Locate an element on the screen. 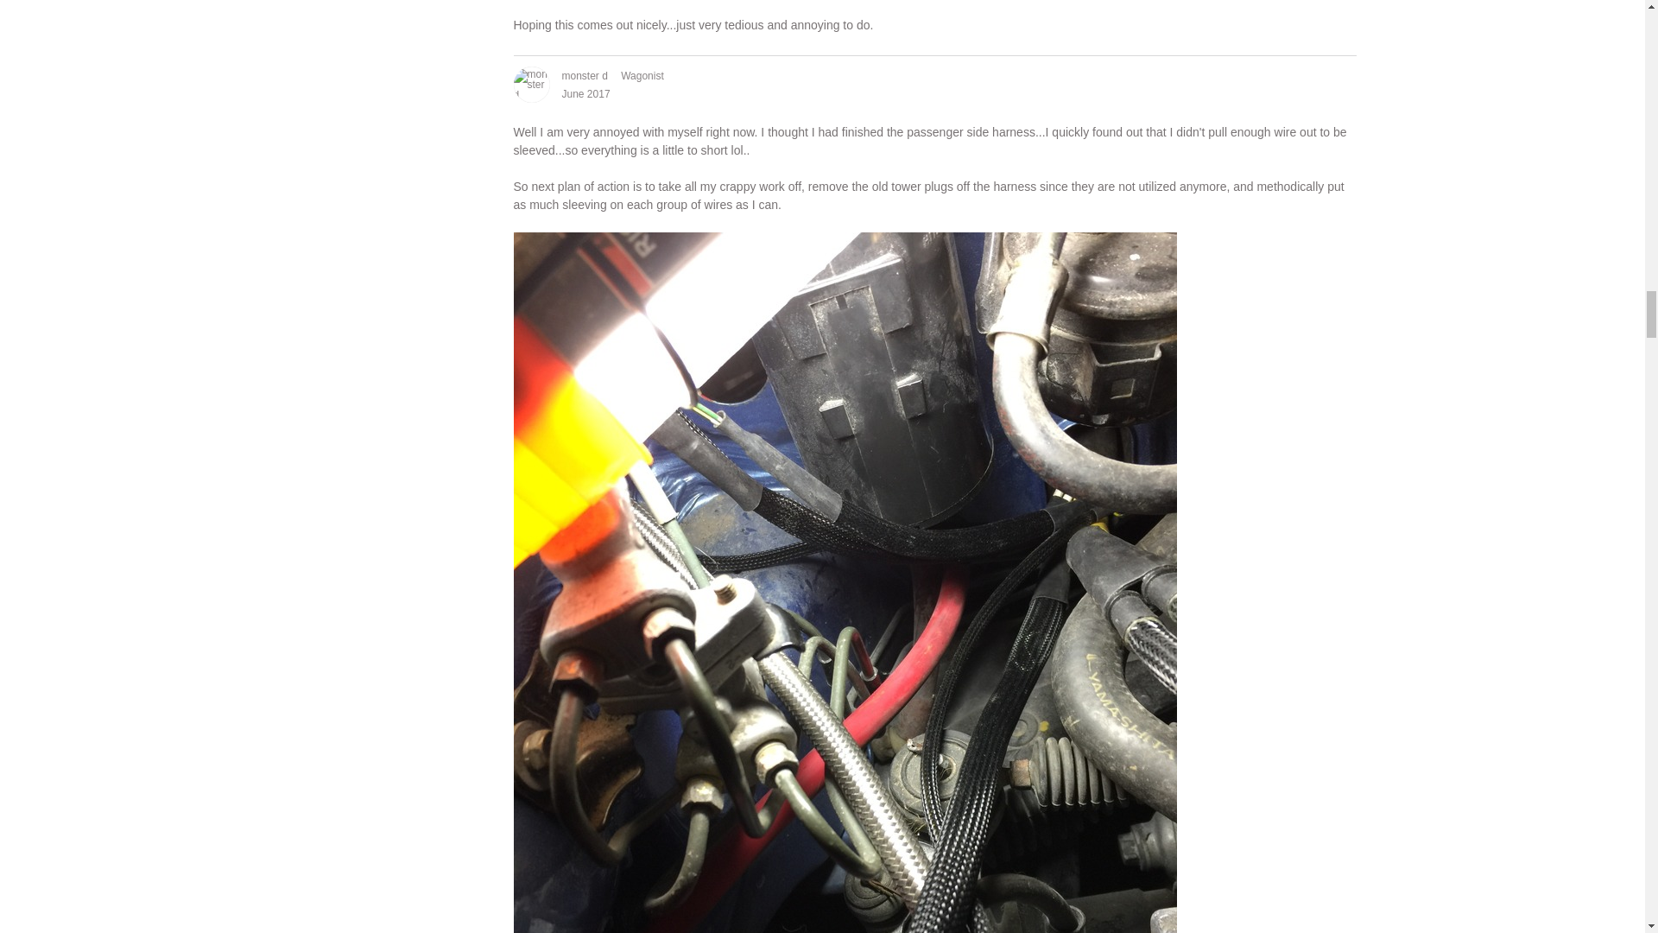 This screenshot has height=933, width=1658. June 9, 2017 7:01PM is located at coordinates (585, 93).